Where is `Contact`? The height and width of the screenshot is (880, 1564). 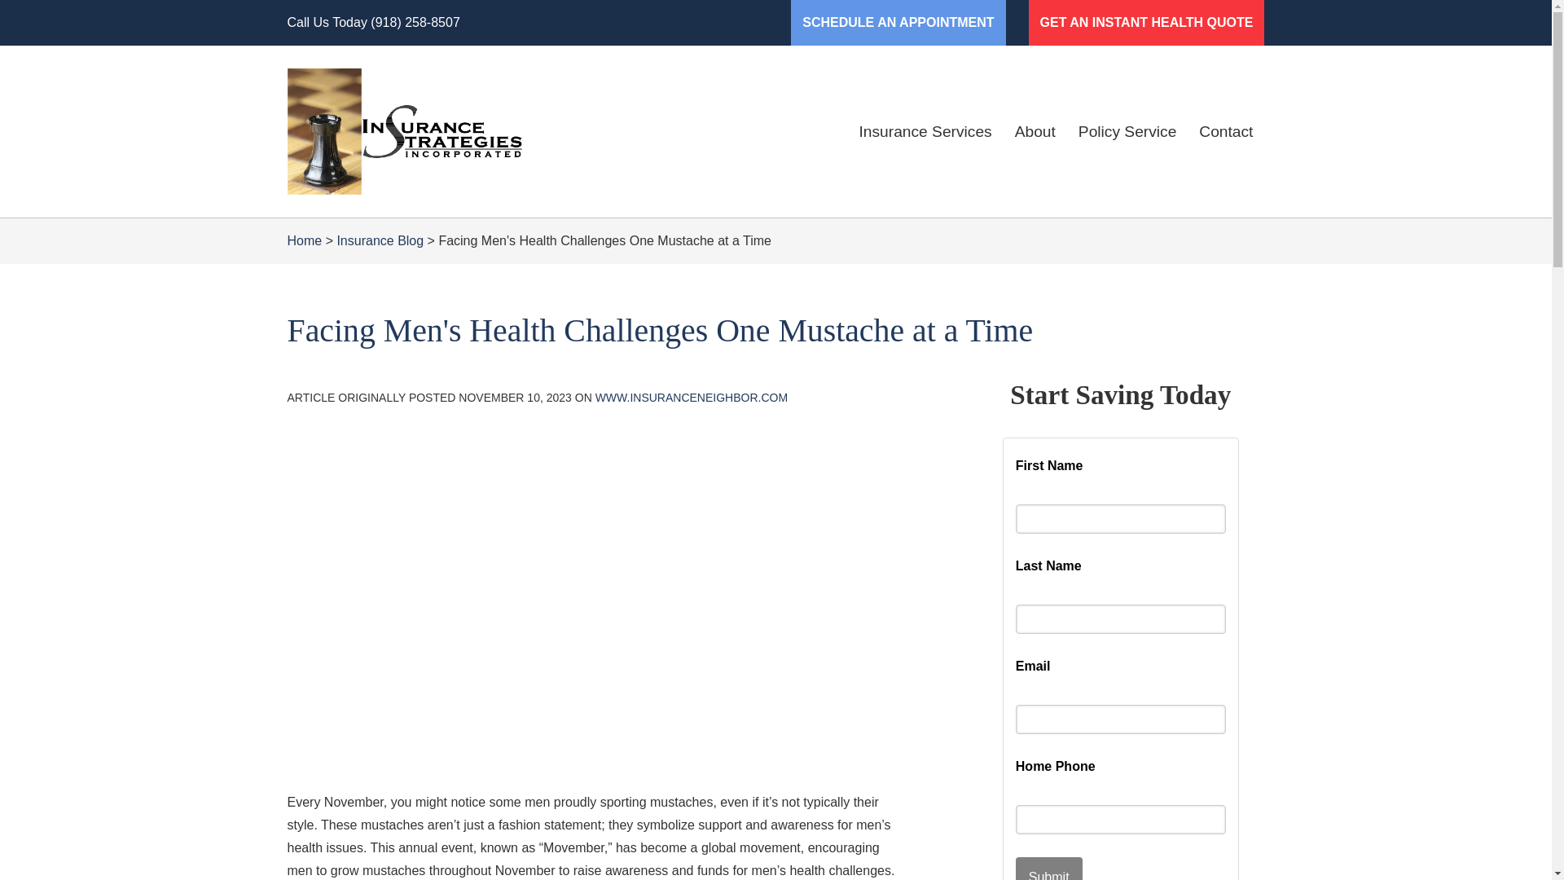
Contact is located at coordinates (1225, 132).